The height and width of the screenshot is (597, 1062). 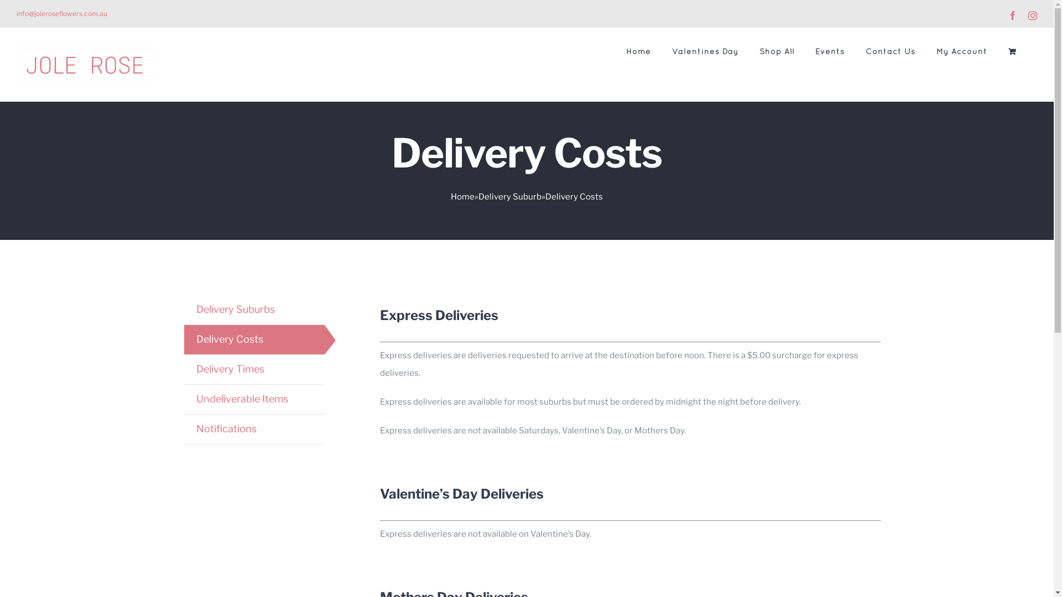 I want to click on Notifications, so click(x=226, y=429).